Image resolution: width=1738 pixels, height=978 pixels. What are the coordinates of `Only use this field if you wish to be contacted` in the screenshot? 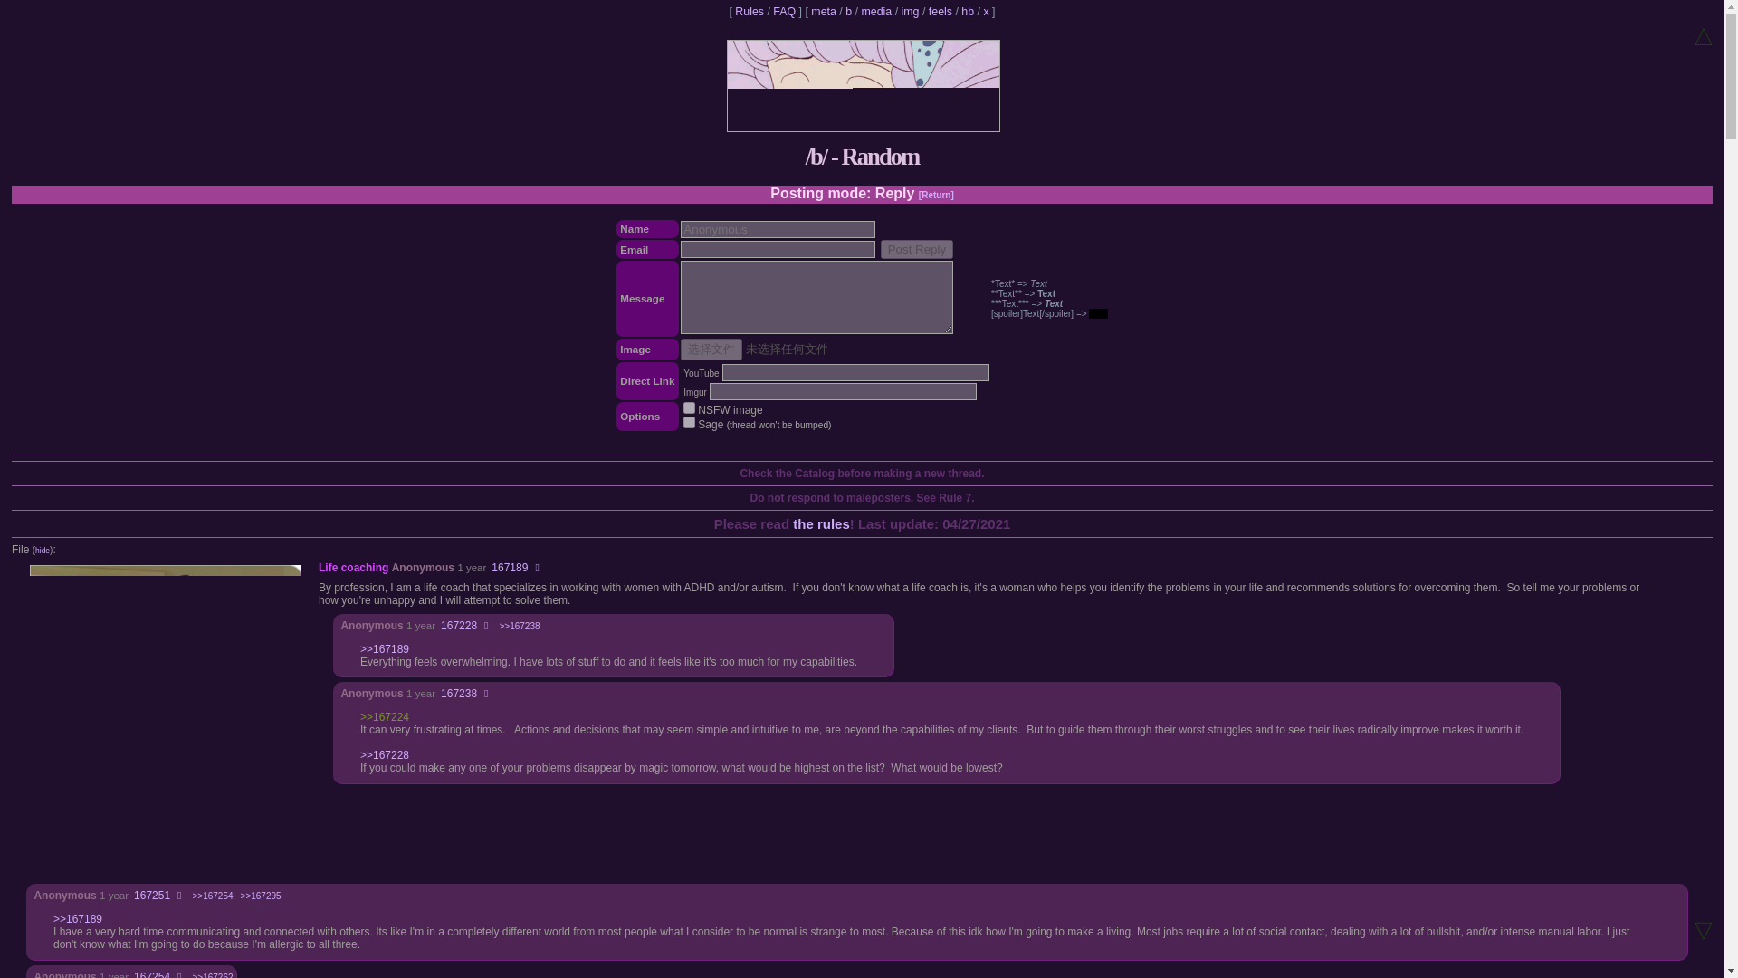 It's located at (778, 249).